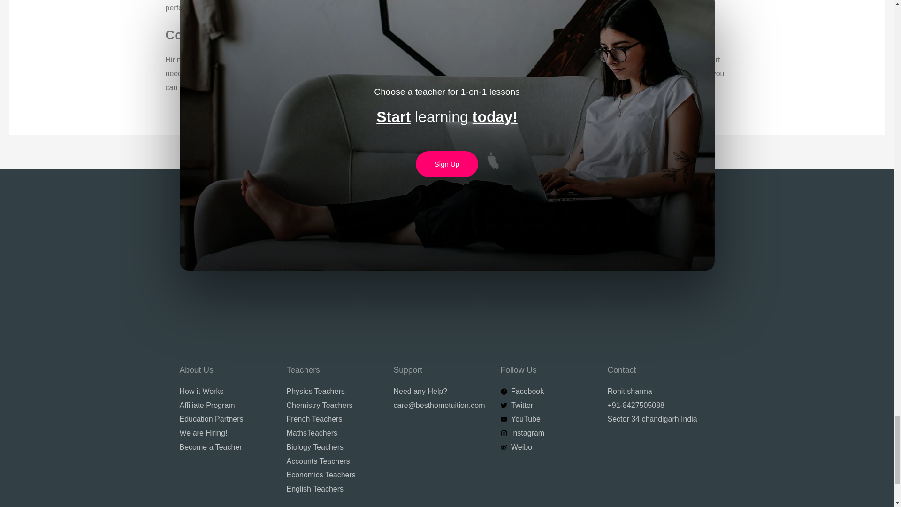  Describe the element at coordinates (334, 461) in the screenshot. I see `Accounts Teachers` at that location.